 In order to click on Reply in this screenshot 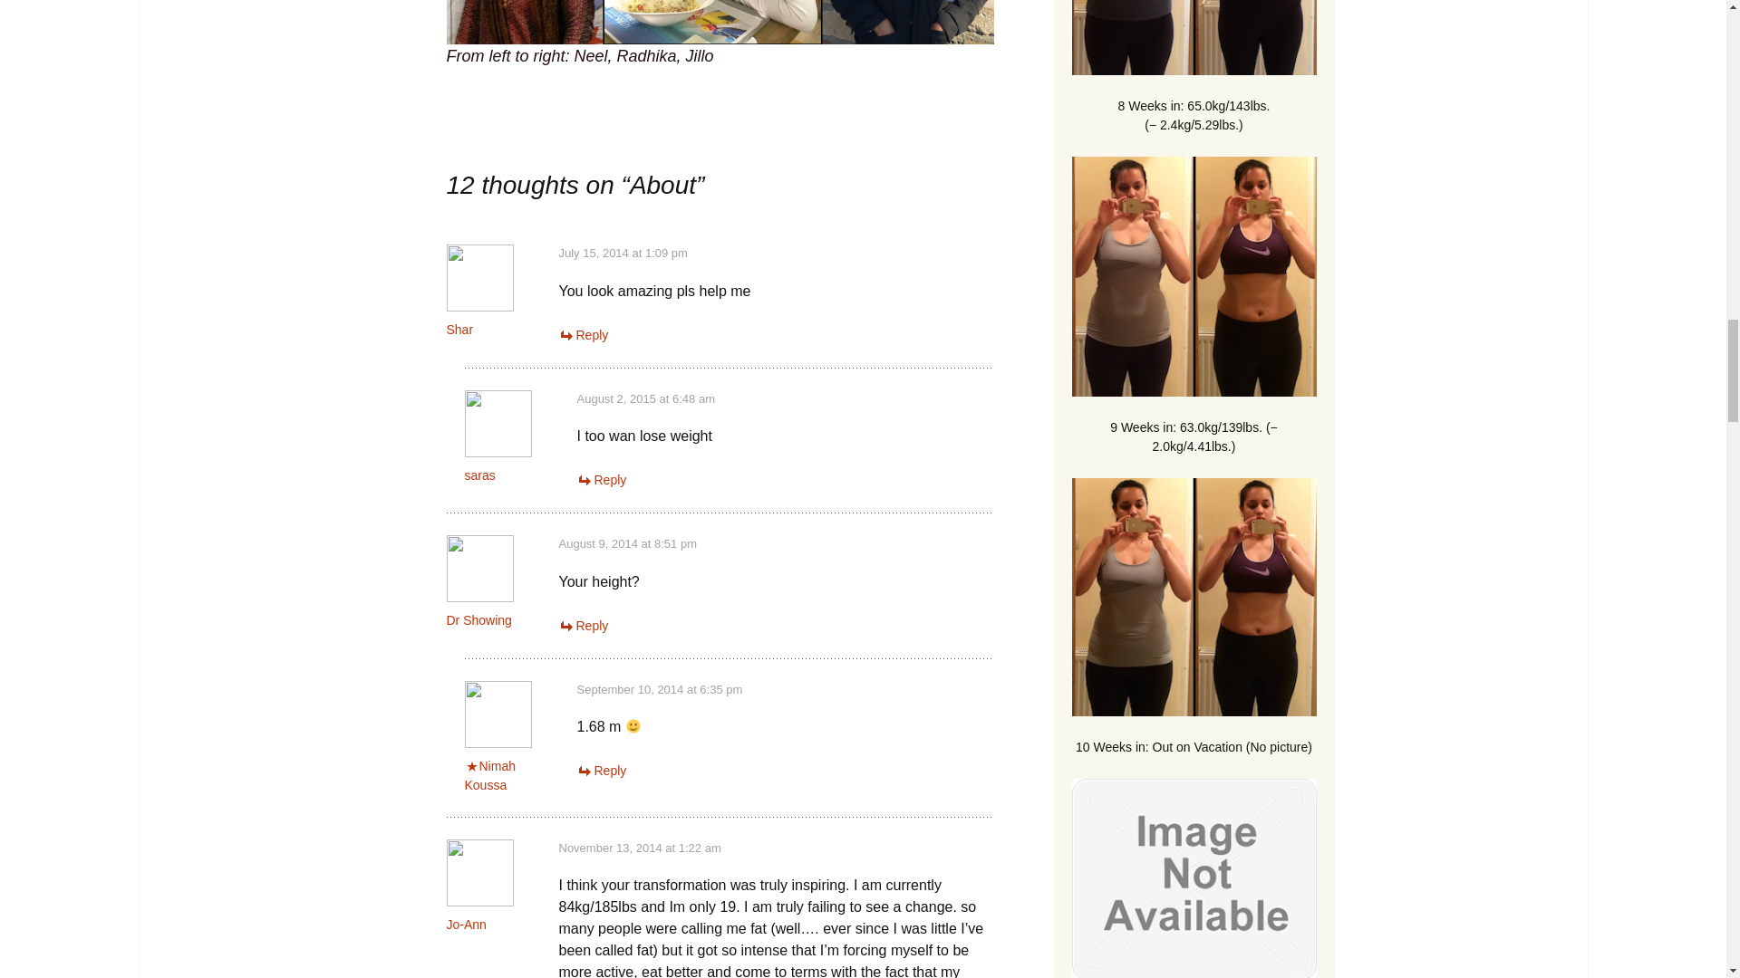, I will do `click(601, 770)`.